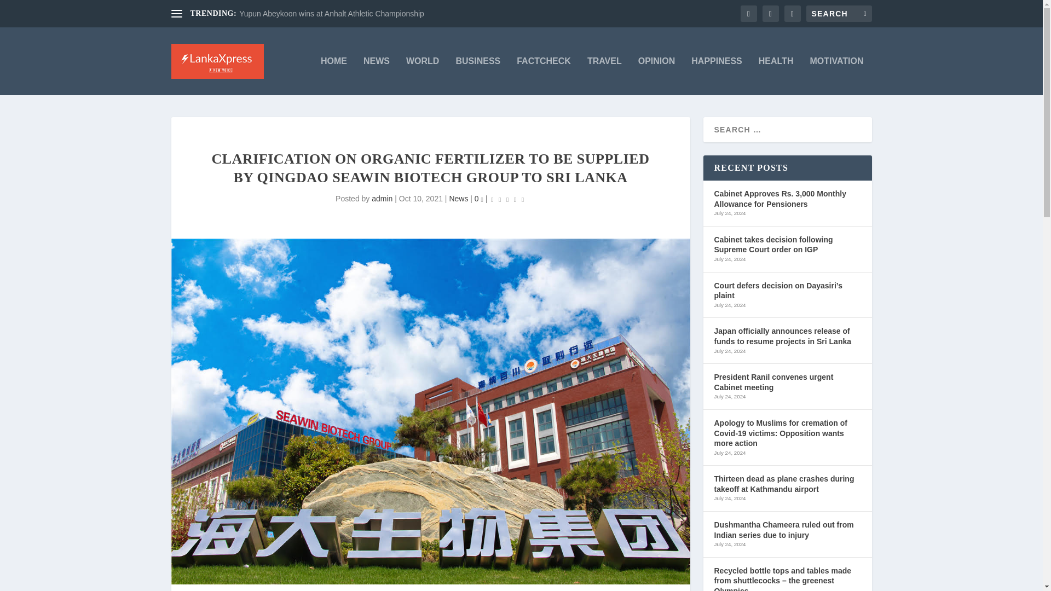 The height and width of the screenshot is (591, 1051). What do you see at coordinates (717, 76) in the screenshot?
I see `HAPPINESS` at bounding box center [717, 76].